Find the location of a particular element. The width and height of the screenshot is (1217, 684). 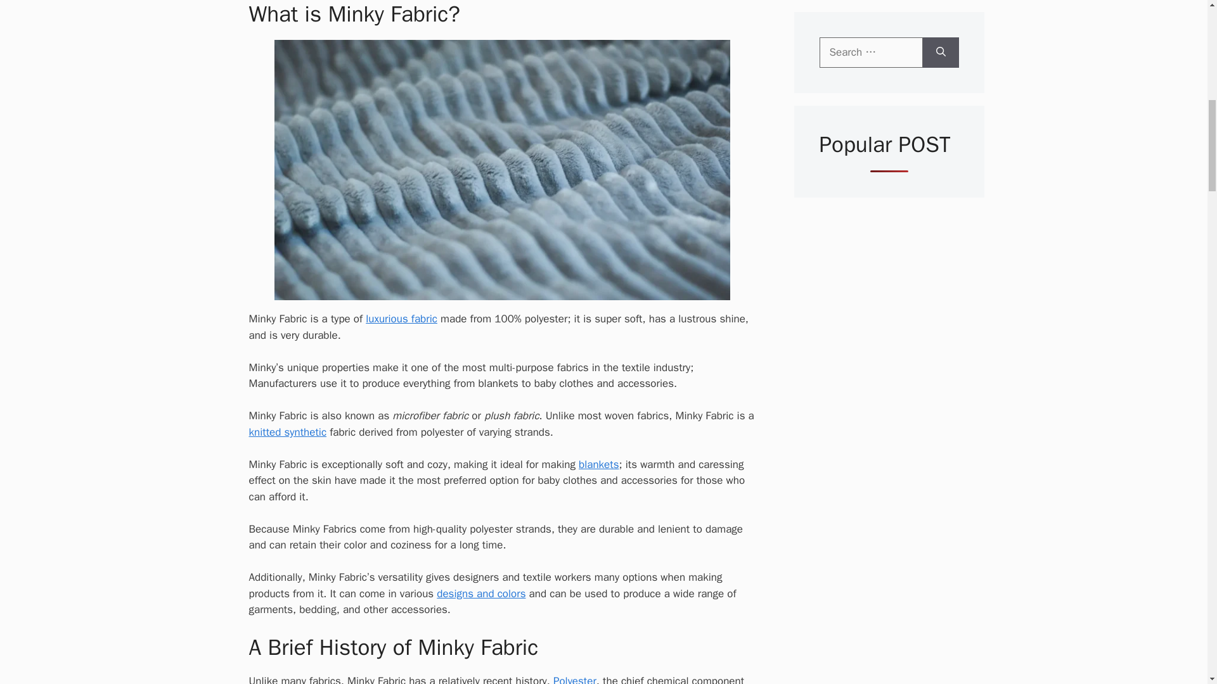

Polyester is located at coordinates (574, 679).